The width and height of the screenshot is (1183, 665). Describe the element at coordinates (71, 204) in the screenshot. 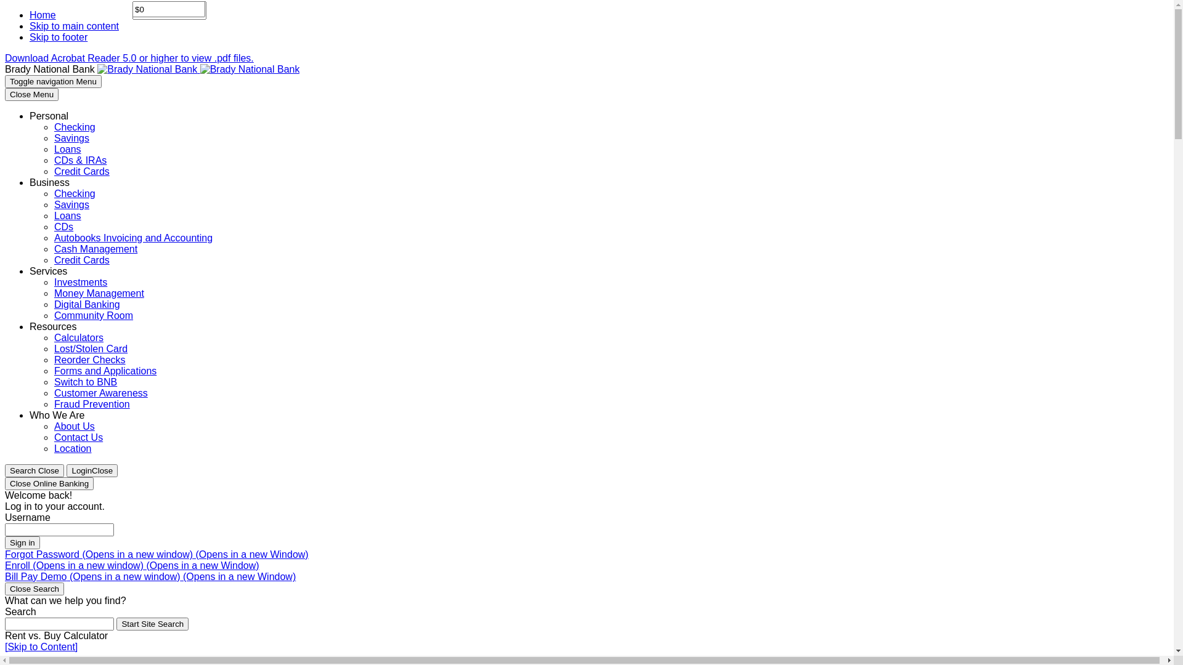

I see `Savings` at that location.